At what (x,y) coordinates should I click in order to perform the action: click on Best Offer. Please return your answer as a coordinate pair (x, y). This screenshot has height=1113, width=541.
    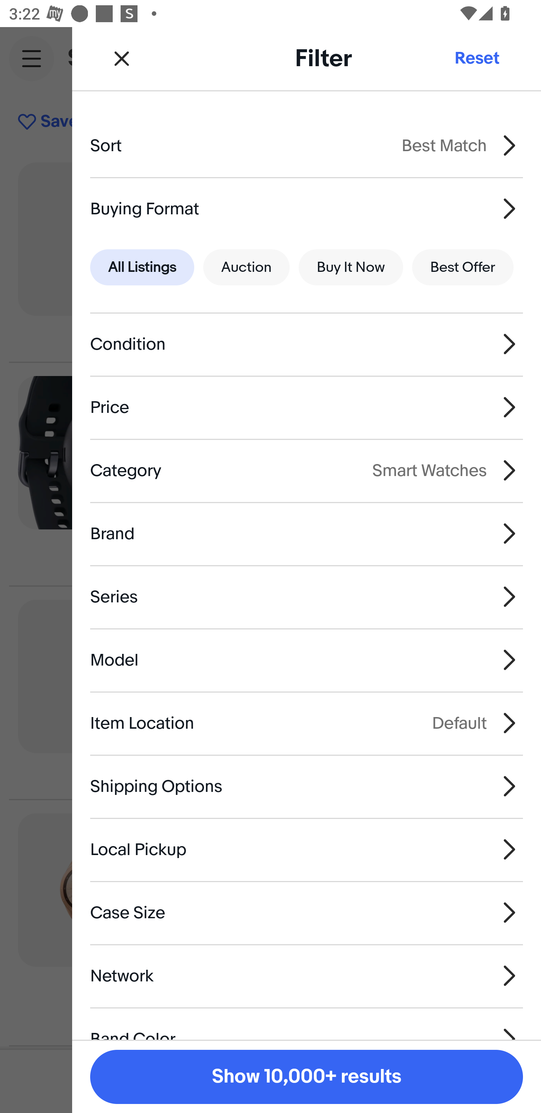
    Looking at the image, I should click on (463, 268).